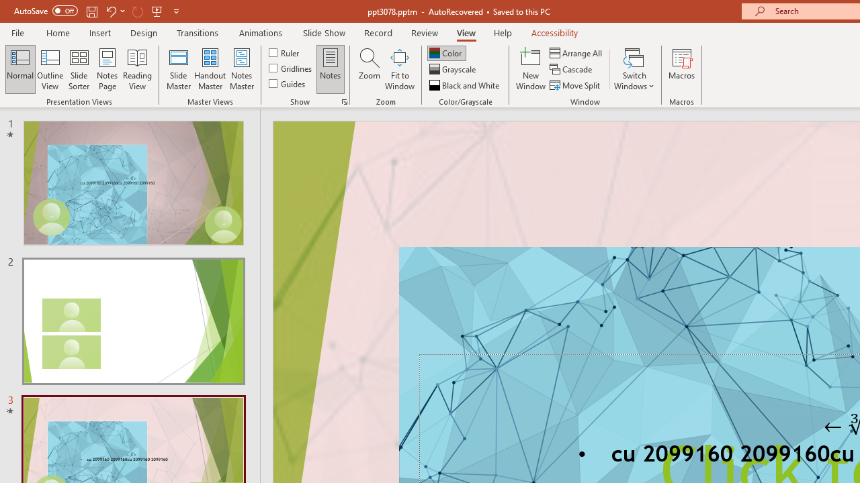 The width and height of the screenshot is (860, 483). What do you see at coordinates (466, 85) in the screenshot?
I see `Black and White` at bounding box center [466, 85].